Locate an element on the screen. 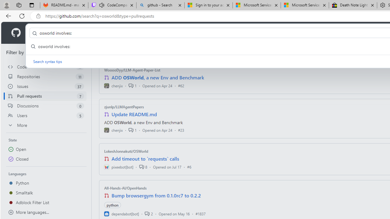  Sign in to your account is located at coordinates (208, 5).